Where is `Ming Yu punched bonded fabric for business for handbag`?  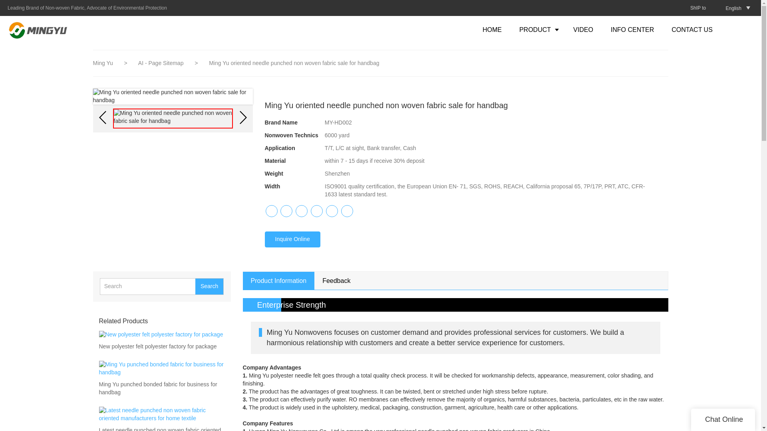 Ming Yu punched bonded fabric for business for handbag is located at coordinates (161, 389).